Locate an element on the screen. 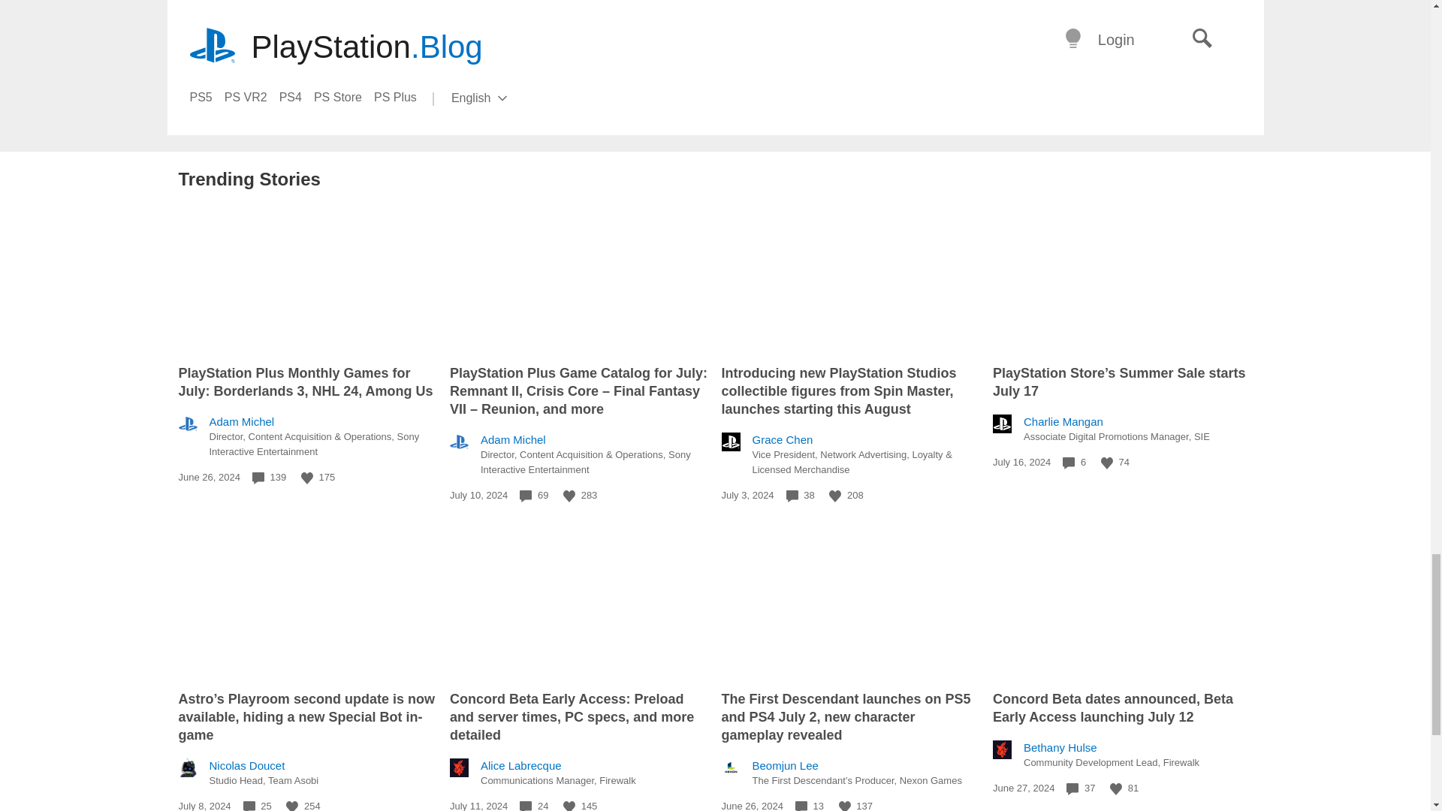 The width and height of the screenshot is (1442, 811). Like this is located at coordinates (291, 806).